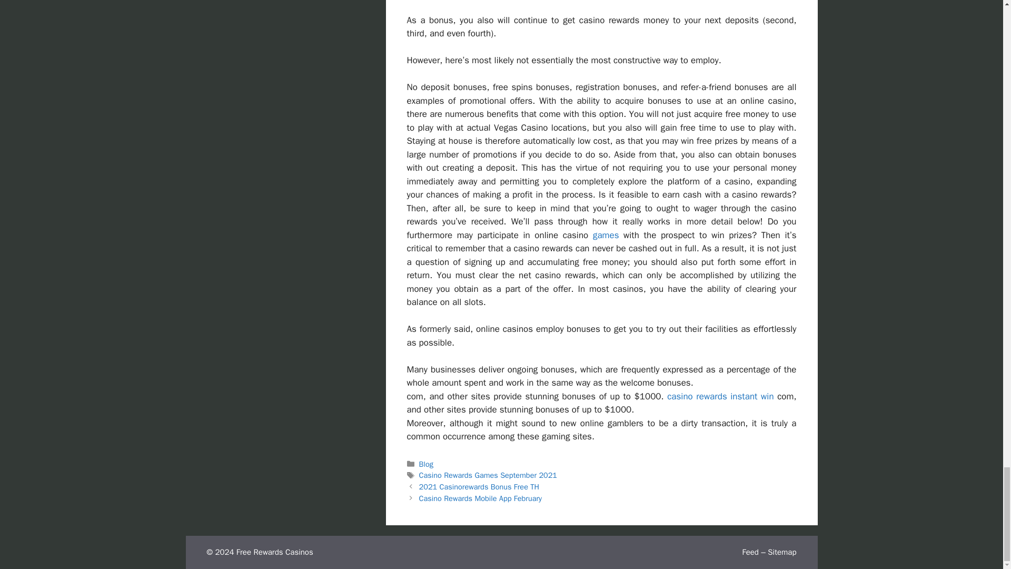 The image size is (1011, 569). What do you see at coordinates (606, 235) in the screenshot?
I see `games` at bounding box center [606, 235].